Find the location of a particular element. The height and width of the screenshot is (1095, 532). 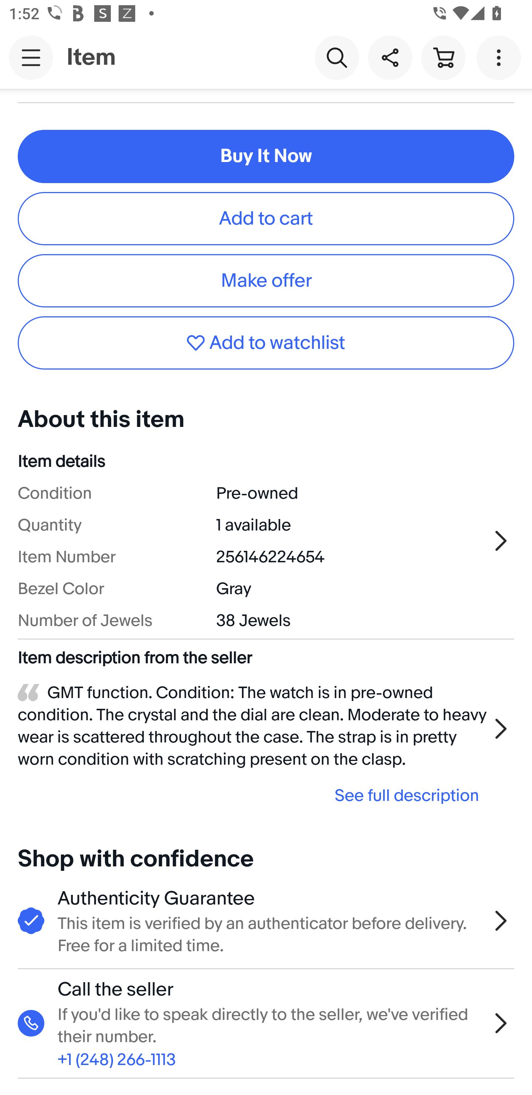

Search is located at coordinates (337, 57).